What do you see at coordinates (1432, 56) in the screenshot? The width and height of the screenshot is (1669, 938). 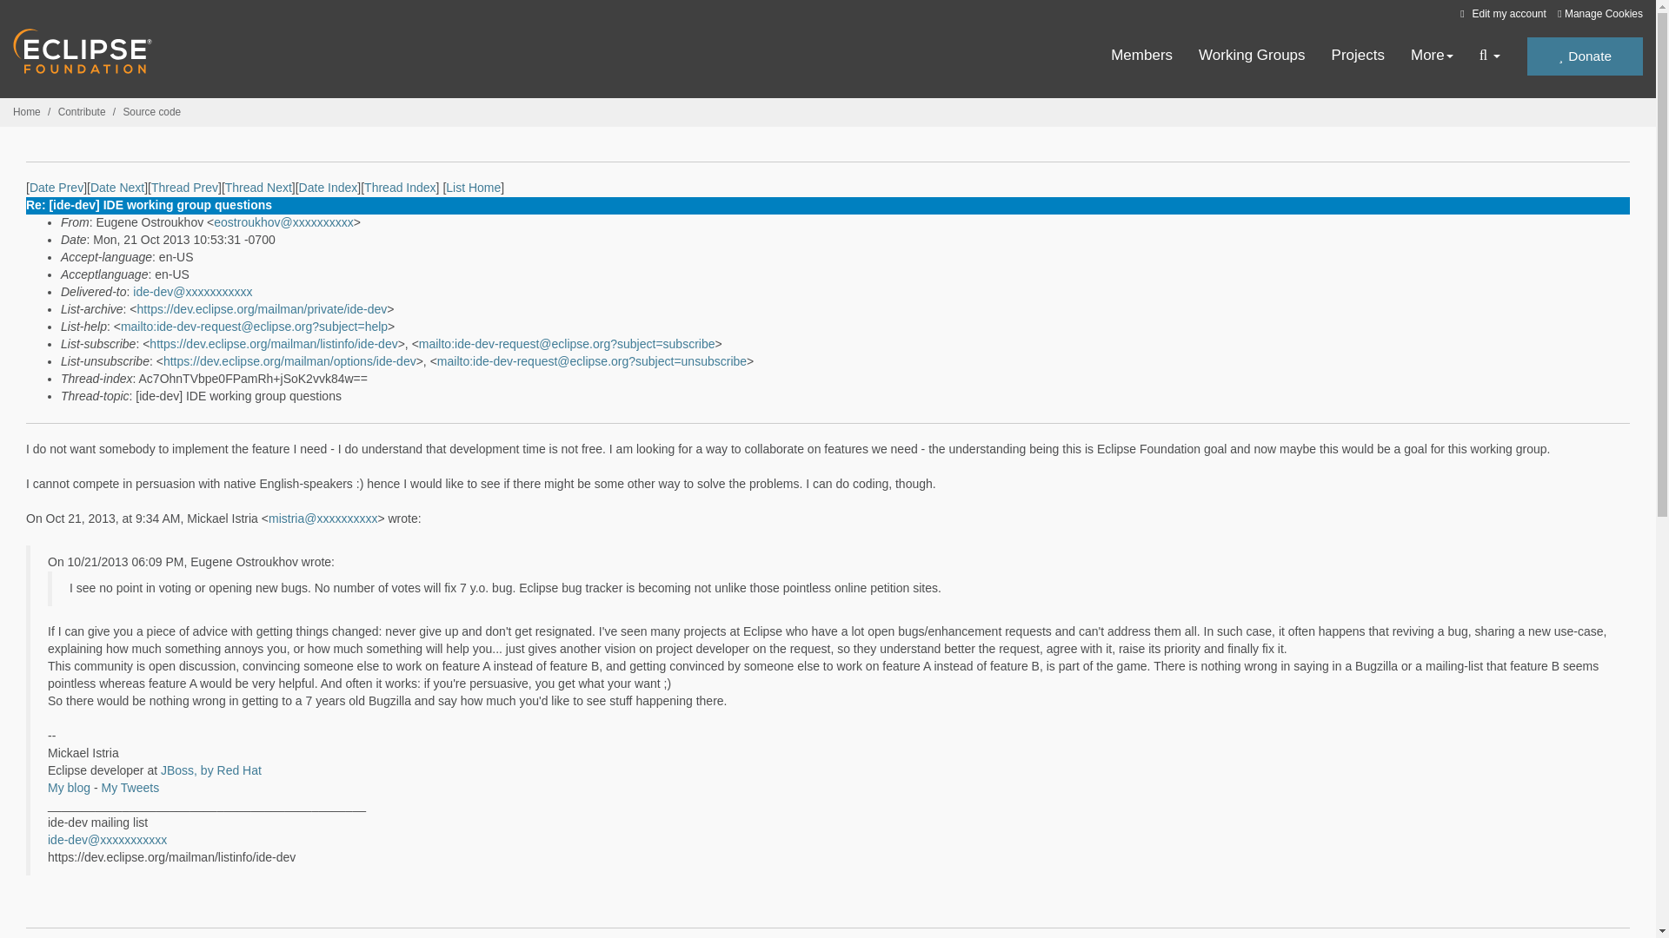 I see `More` at bounding box center [1432, 56].